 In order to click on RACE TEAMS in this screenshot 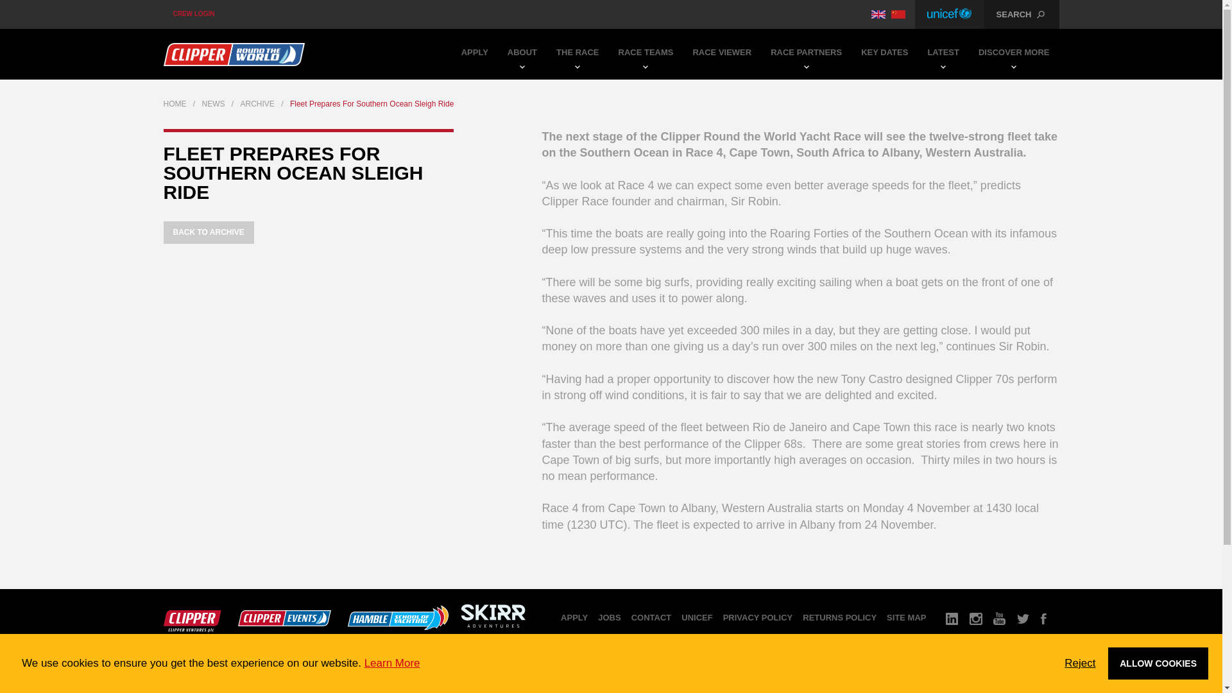, I will do `click(646, 54)`.